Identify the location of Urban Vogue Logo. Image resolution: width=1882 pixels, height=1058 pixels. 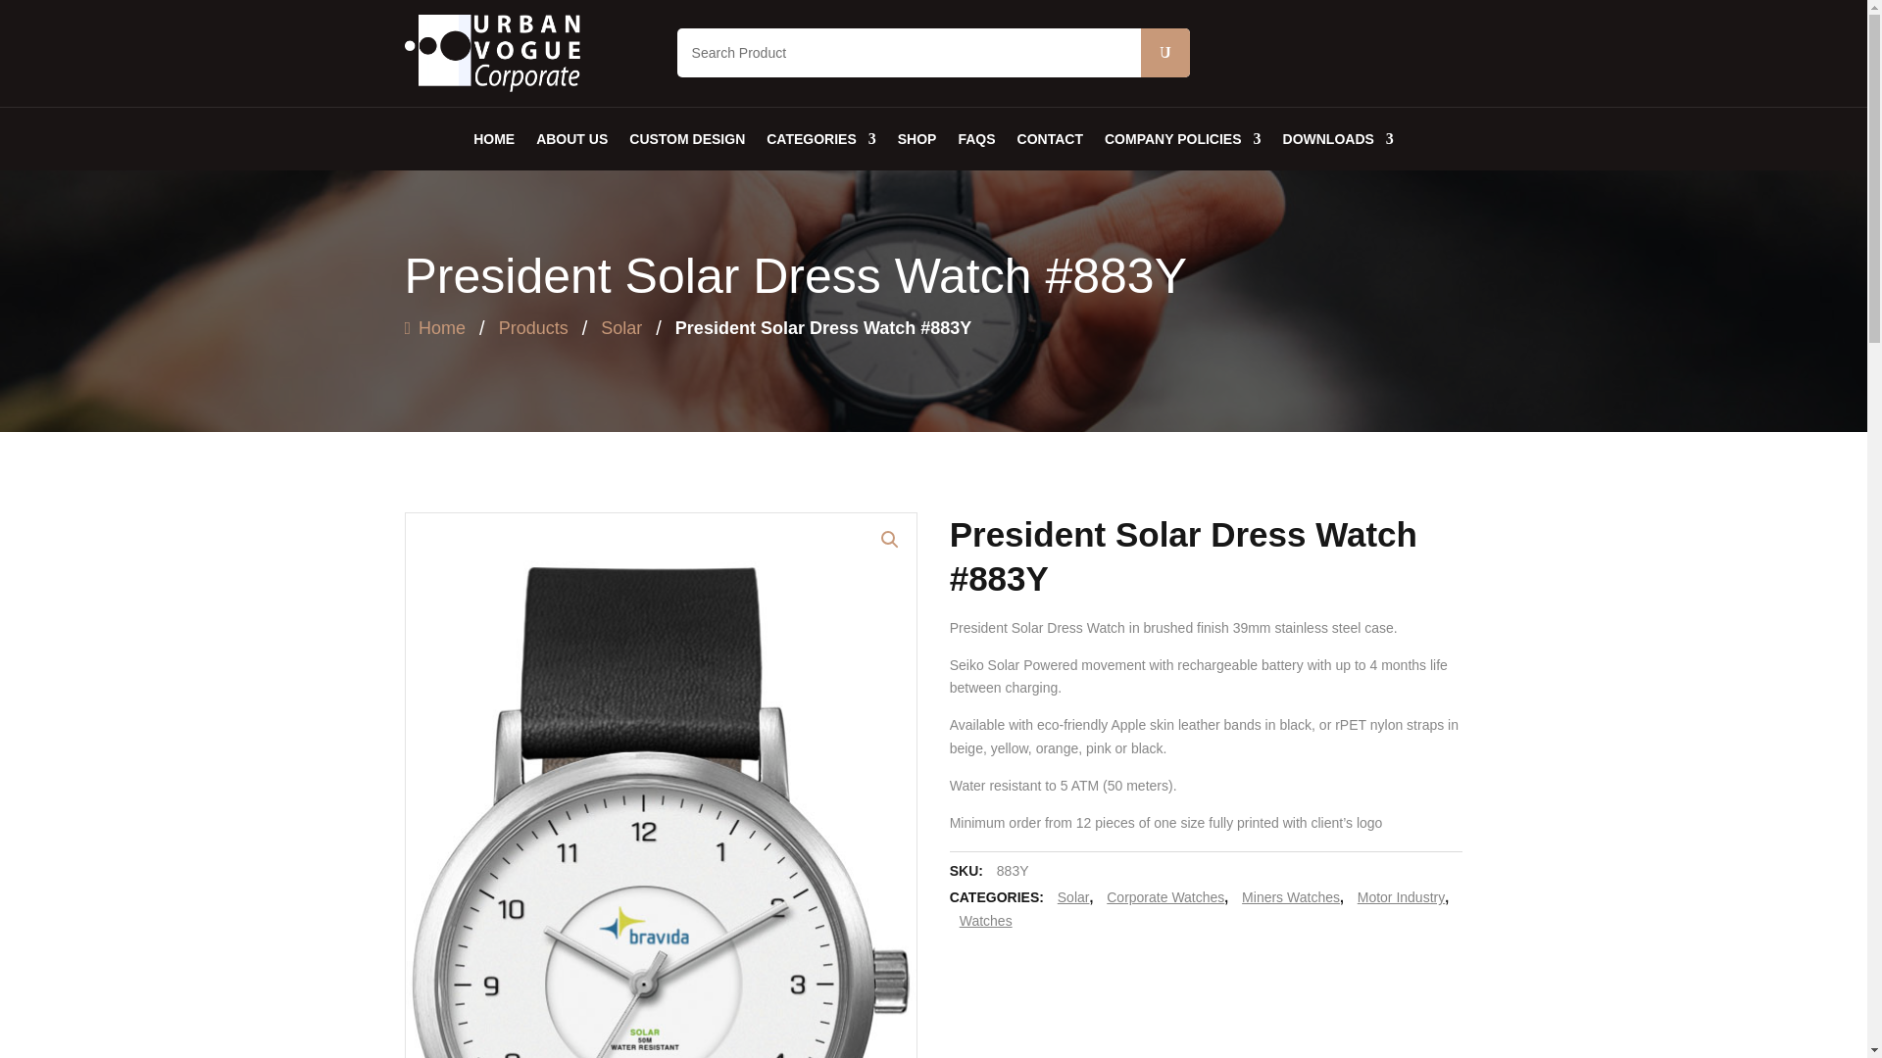
(492, 53).